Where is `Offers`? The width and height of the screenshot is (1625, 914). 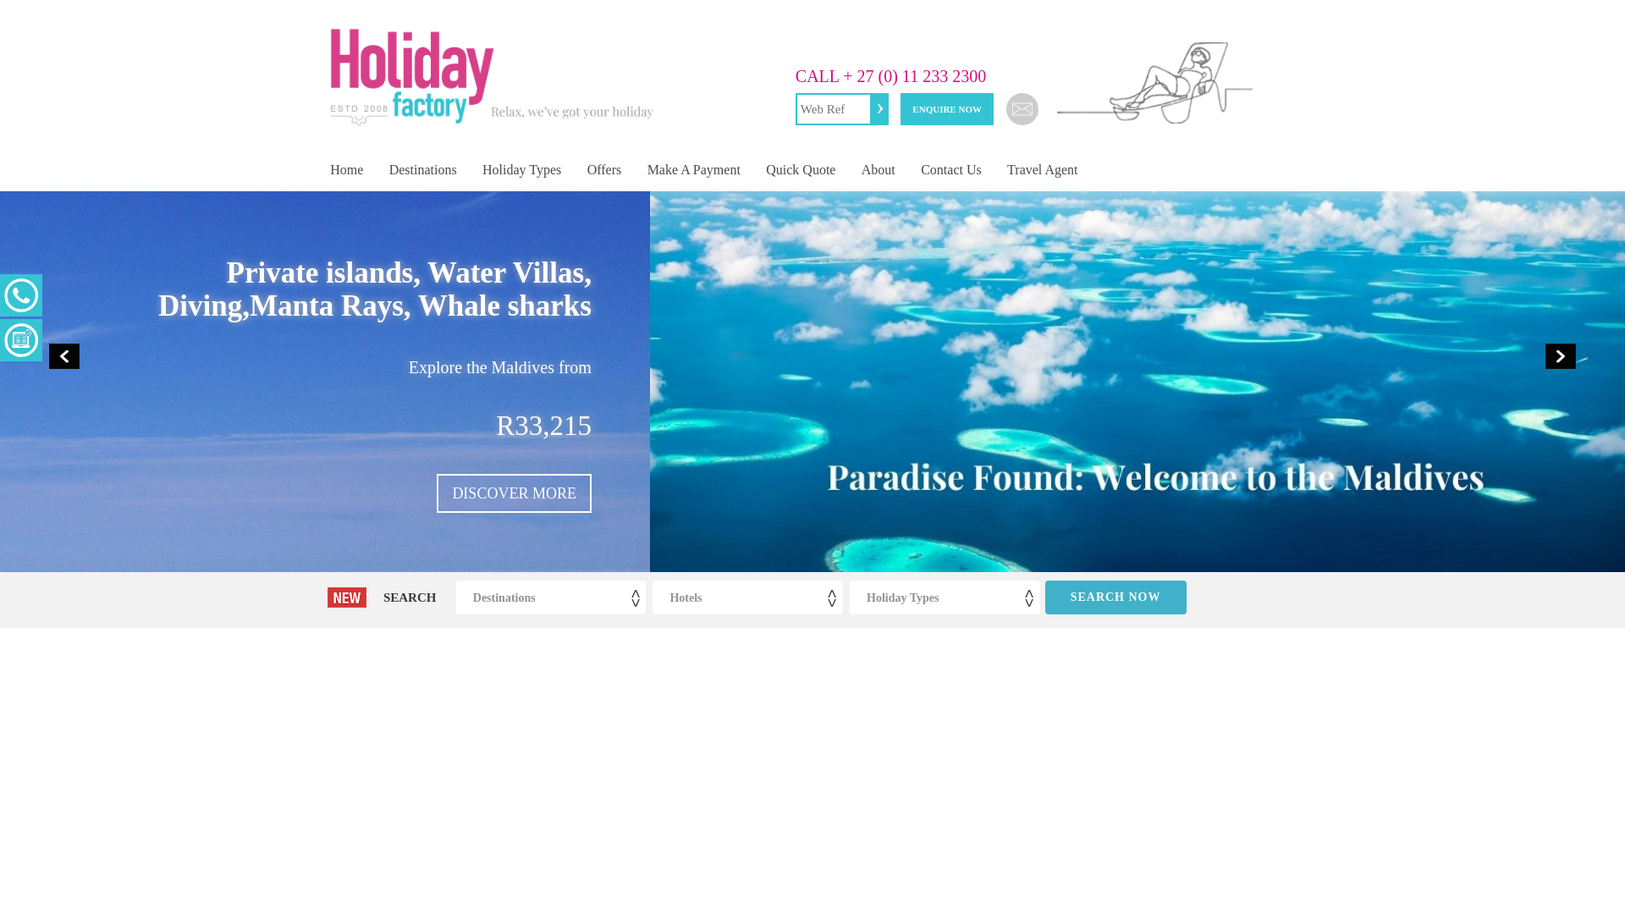 Offers is located at coordinates (603, 170).